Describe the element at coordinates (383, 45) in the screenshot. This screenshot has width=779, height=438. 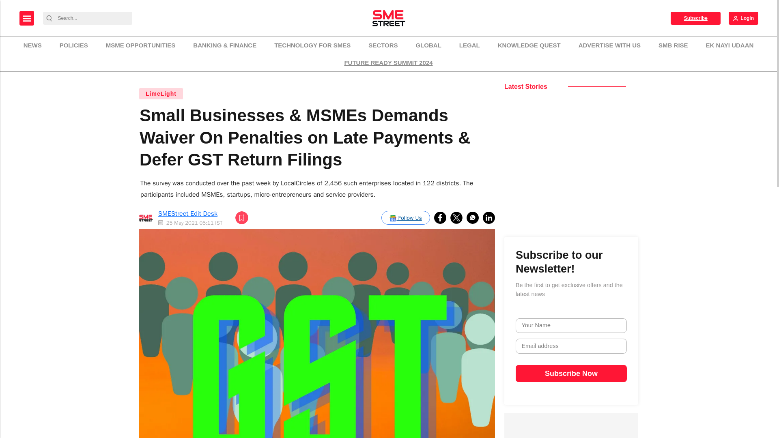
I see `SECTORS` at that location.